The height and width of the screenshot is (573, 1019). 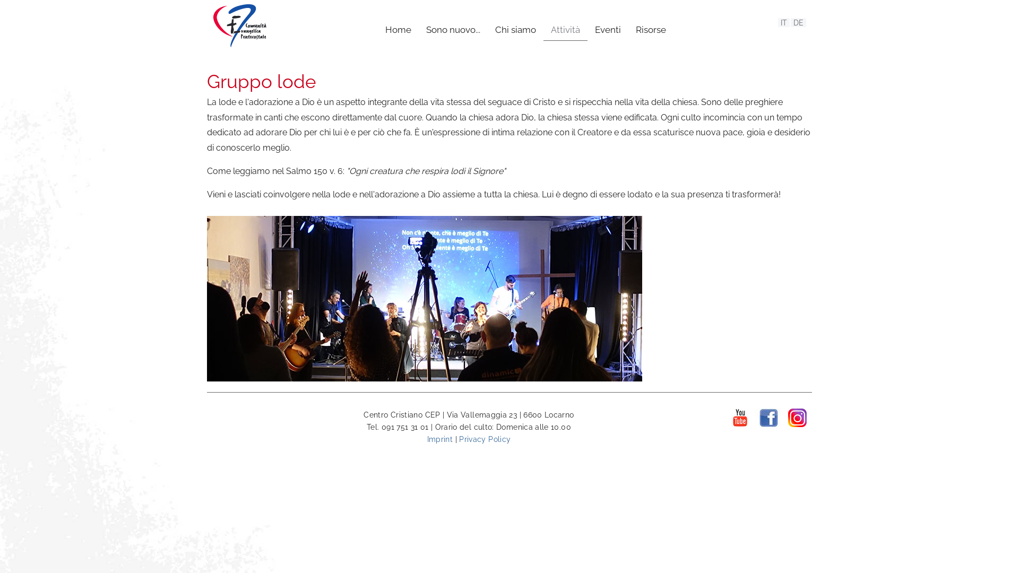 What do you see at coordinates (485, 439) in the screenshot?
I see `Privacy Policy` at bounding box center [485, 439].